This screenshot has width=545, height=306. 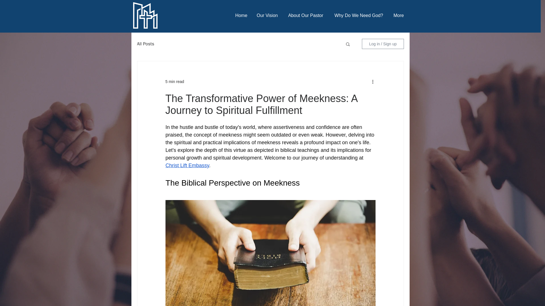 I want to click on Christ Lift Embassy, so click(x=187, y=165).